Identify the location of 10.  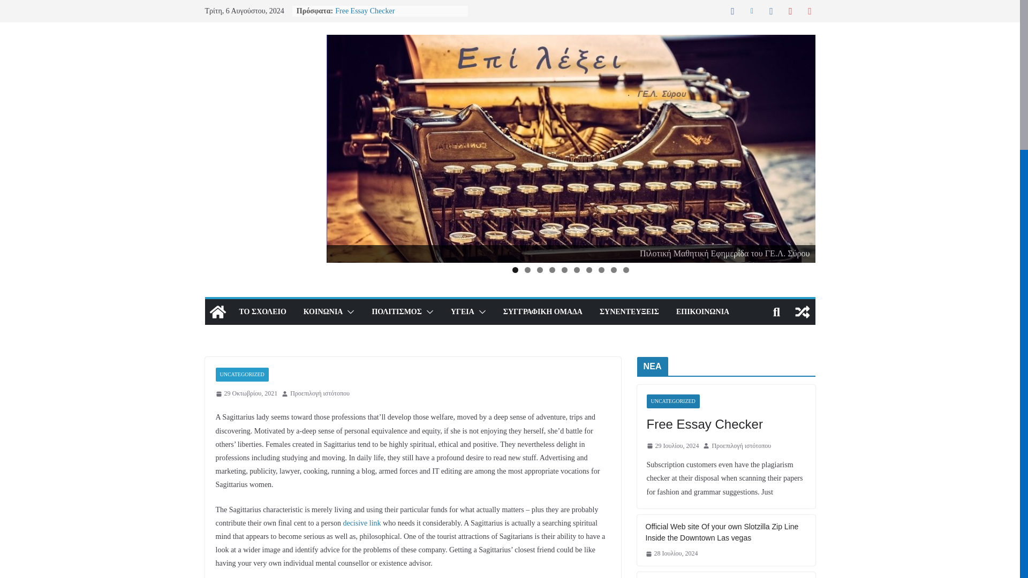
(626, 270).